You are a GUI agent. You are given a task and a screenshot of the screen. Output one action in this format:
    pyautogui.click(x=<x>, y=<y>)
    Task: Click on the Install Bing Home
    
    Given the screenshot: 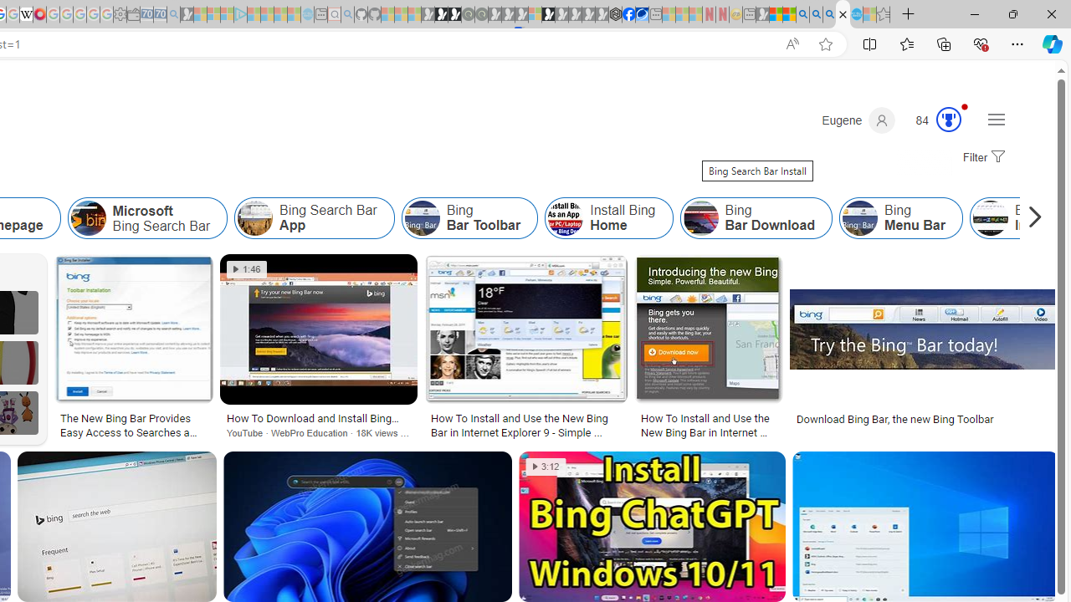 What is the action you would take?
    pyautogui.click(x=566, y=217)
    